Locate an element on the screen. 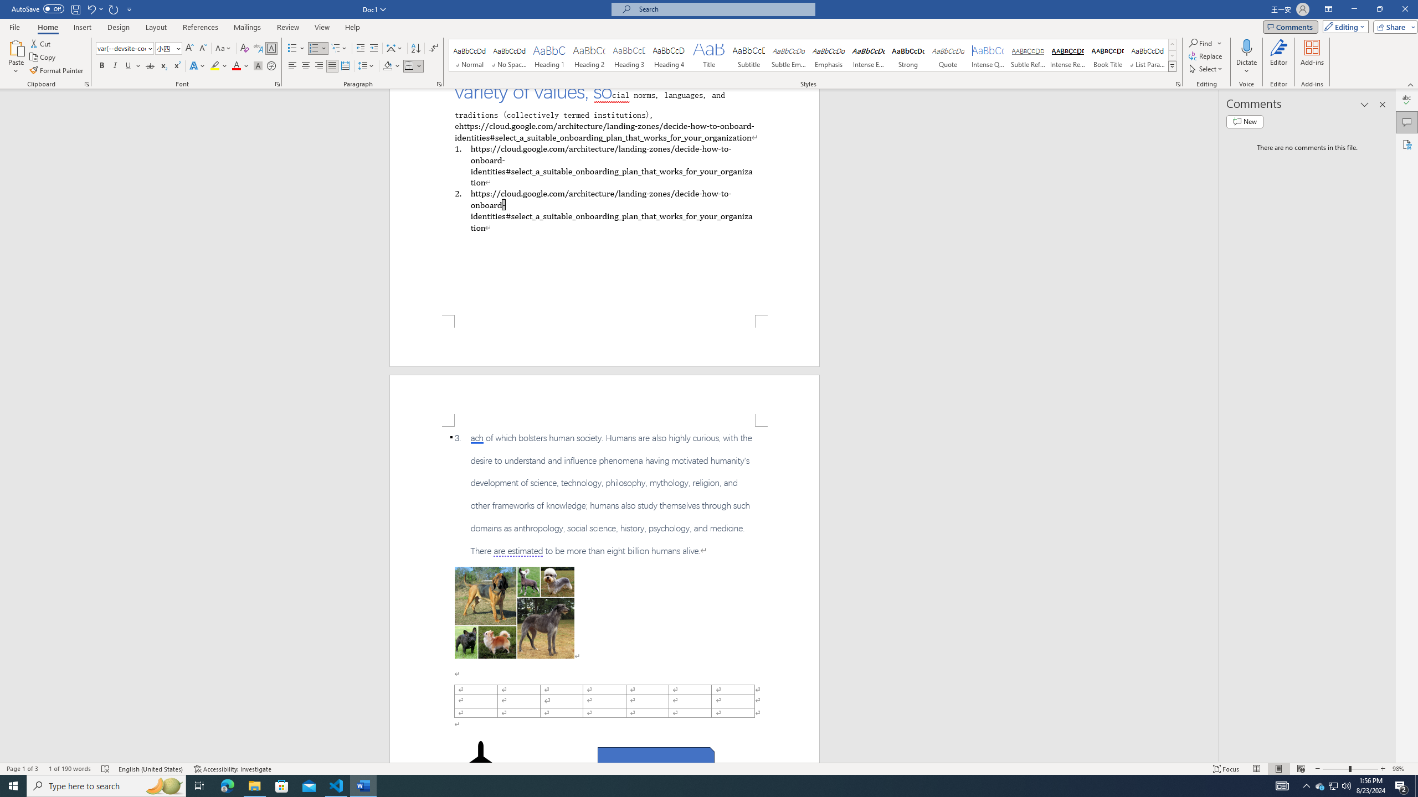 This screenshot has height=797, width=1418. Mailings is located at coordinates (247, 27).